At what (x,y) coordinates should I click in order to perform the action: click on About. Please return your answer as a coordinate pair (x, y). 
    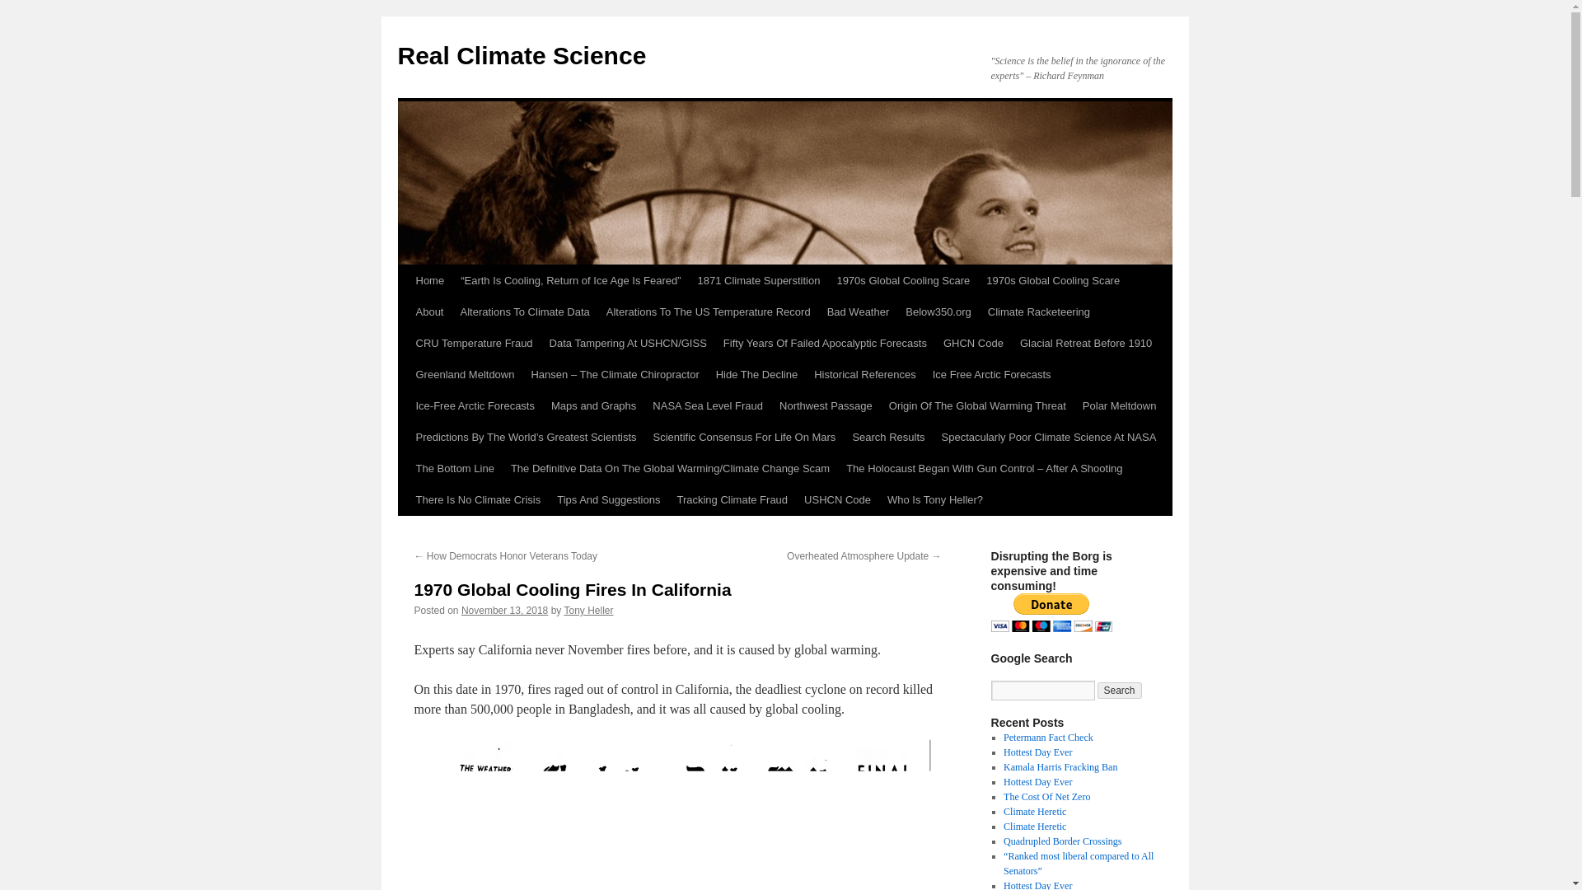
    Looking at the image, I should click on (428, 311).